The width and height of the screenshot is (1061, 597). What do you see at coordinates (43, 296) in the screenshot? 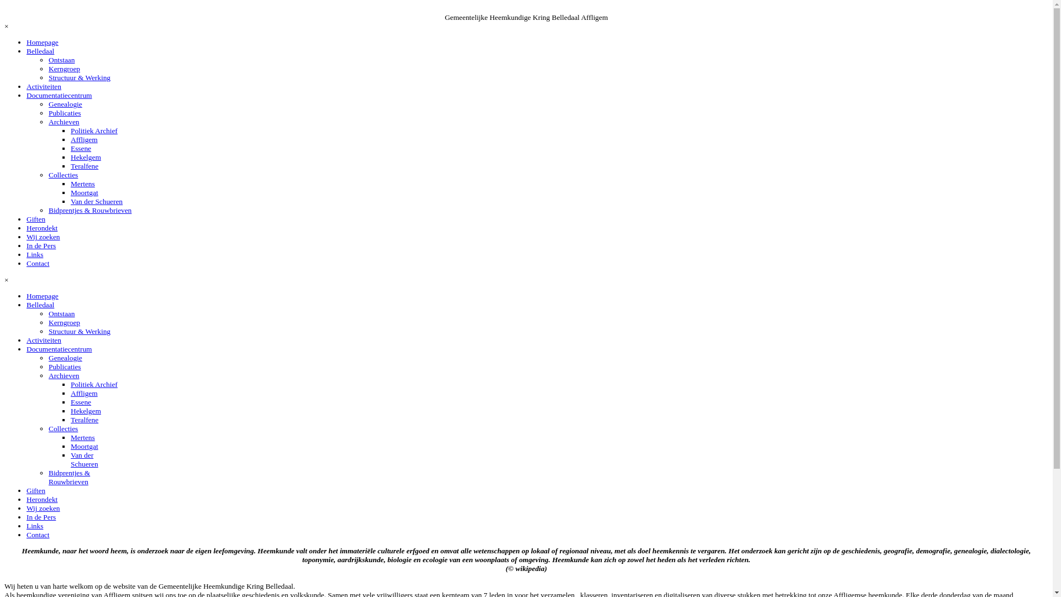
I see `Homepage` at bounding box center [43, 296].